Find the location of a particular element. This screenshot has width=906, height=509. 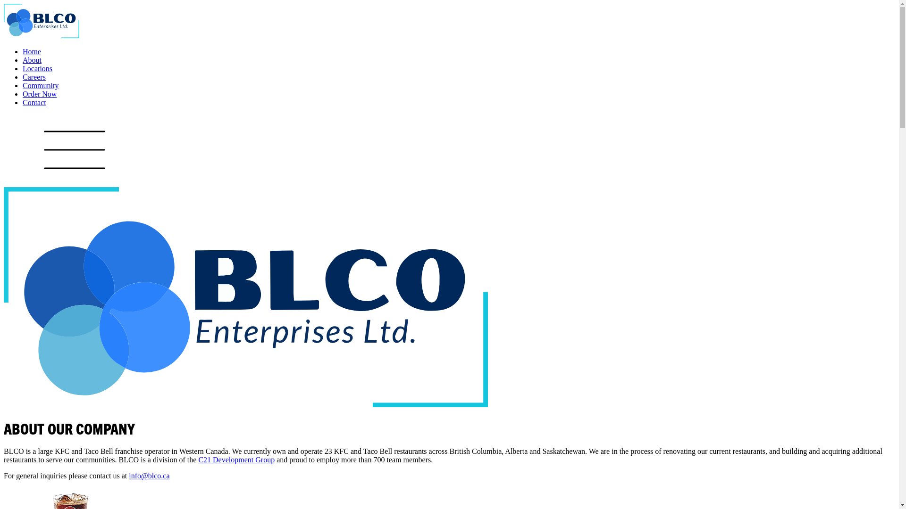

Home is located at coordinates (32, 52).